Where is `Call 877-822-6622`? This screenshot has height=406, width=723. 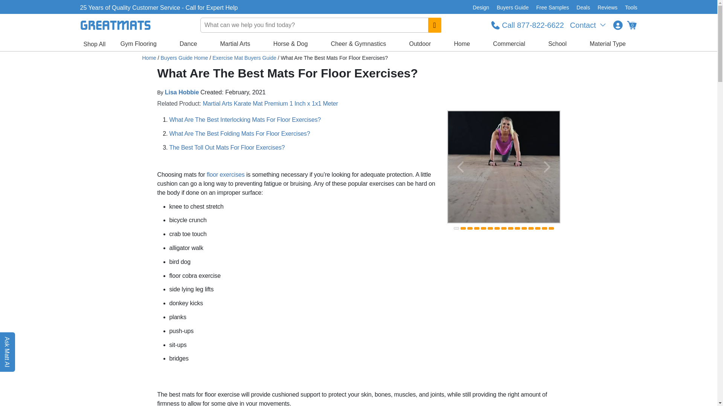
Call 877-822-6622 is located at coordinates (527, 25).